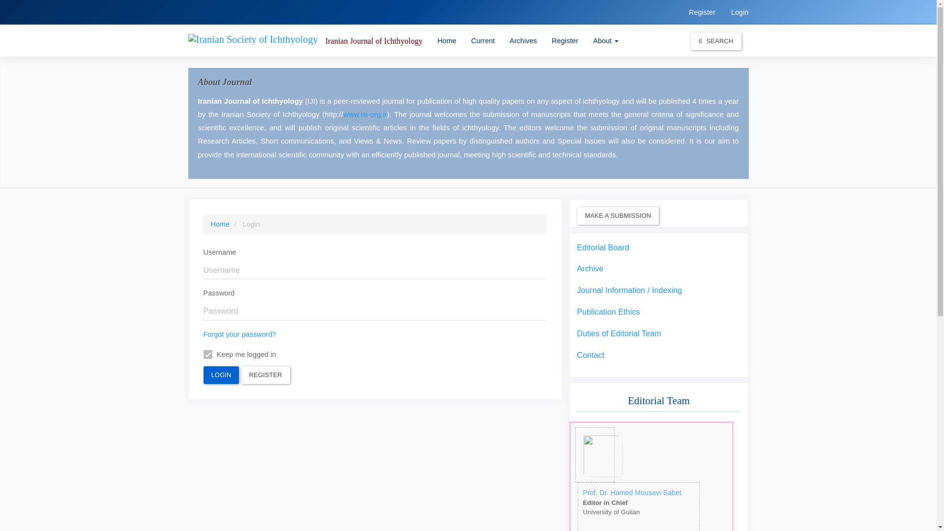  I want to click on About, so click(605, 40).